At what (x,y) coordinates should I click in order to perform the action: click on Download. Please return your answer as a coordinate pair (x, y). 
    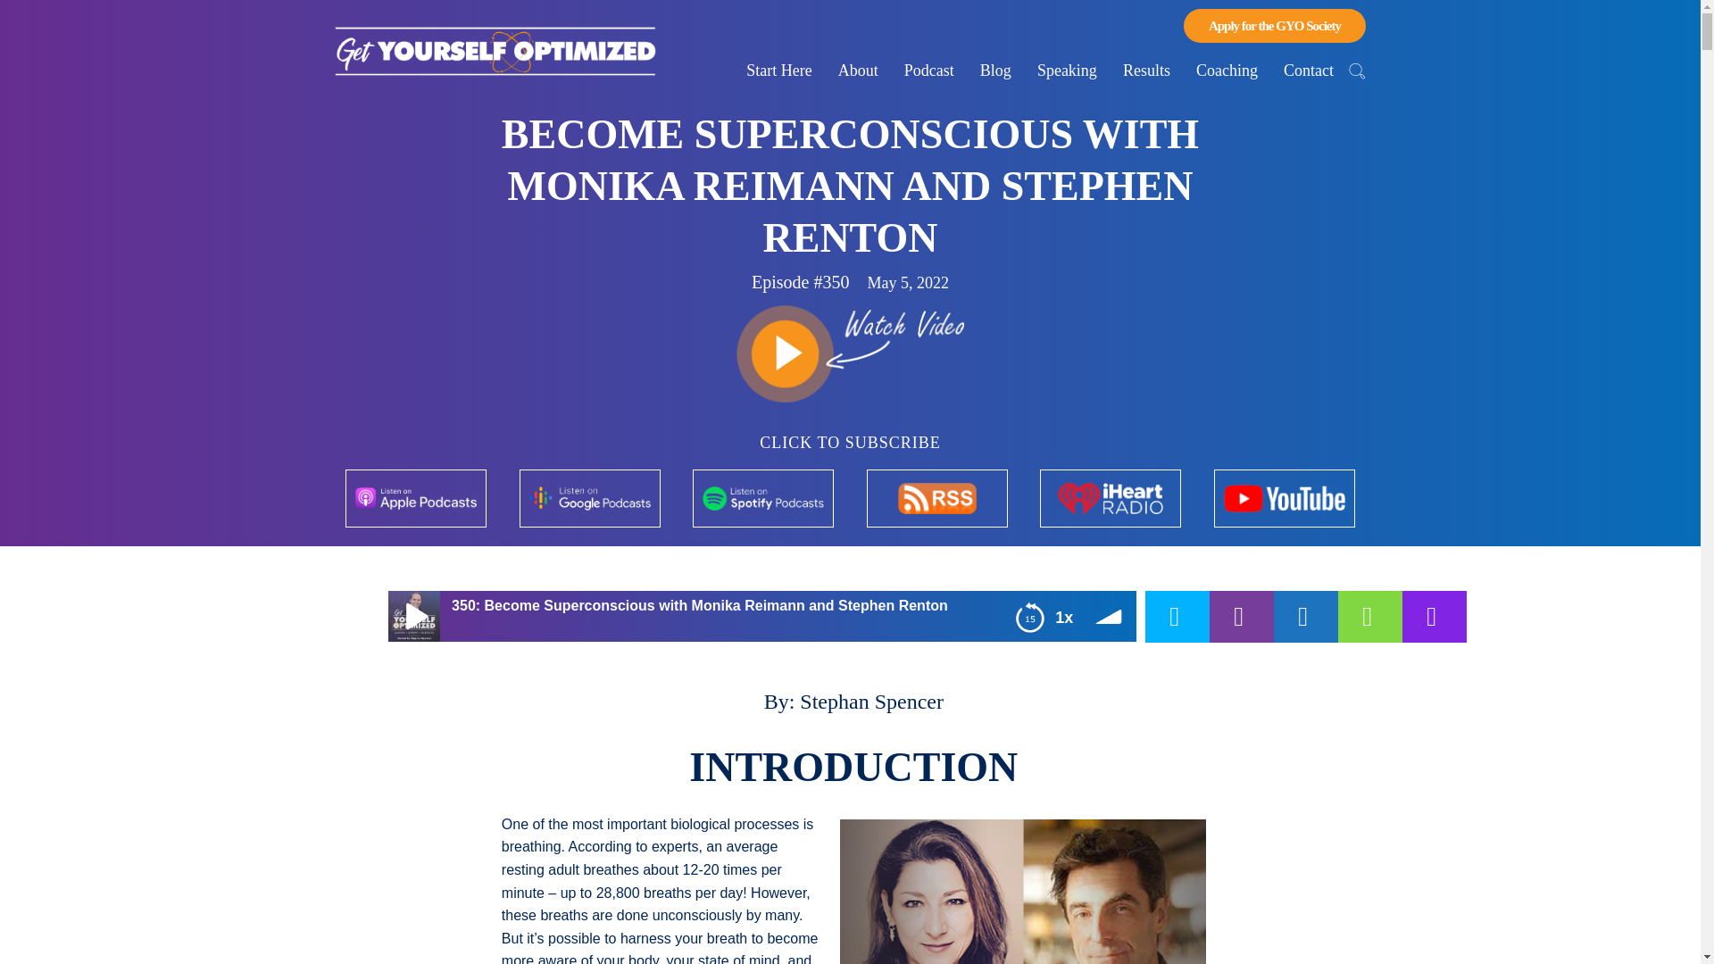
    Looking at the image, I should click on (1280, 617).